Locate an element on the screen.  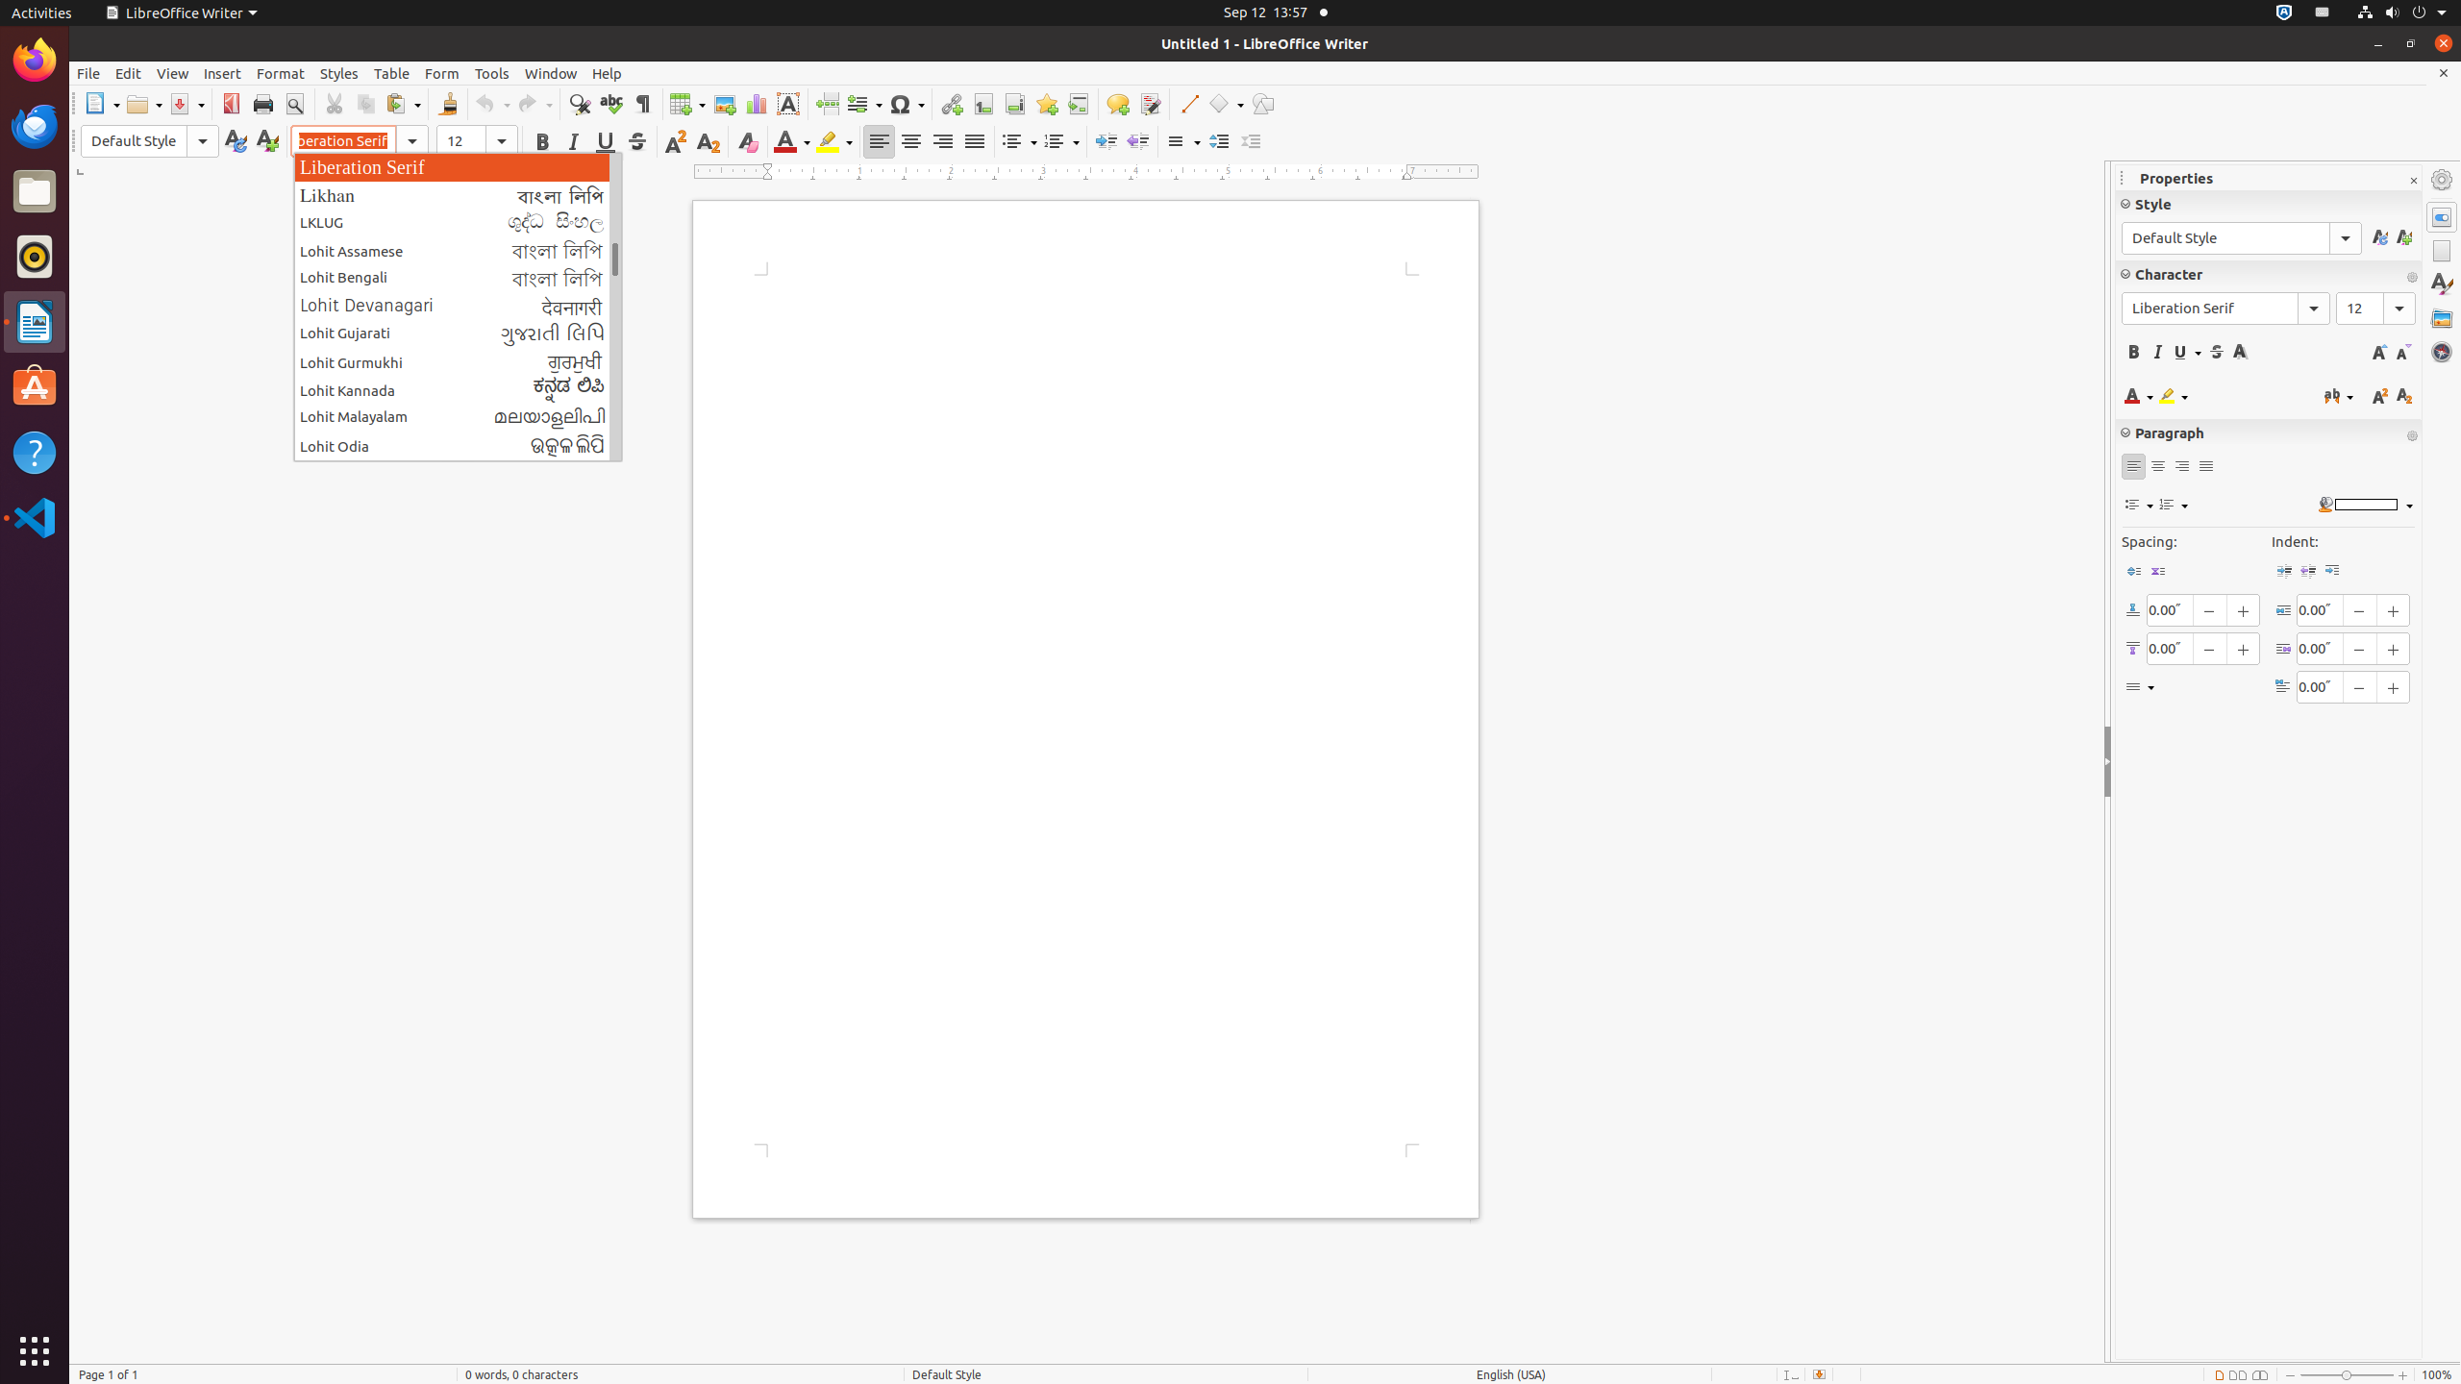
New is located at coordinates (267, 142).